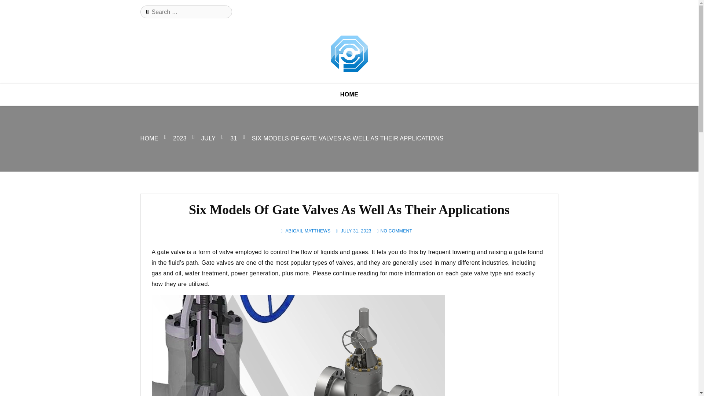 This screenshot has height=396, width=704. I want to click on HOME, so click(349, 95).